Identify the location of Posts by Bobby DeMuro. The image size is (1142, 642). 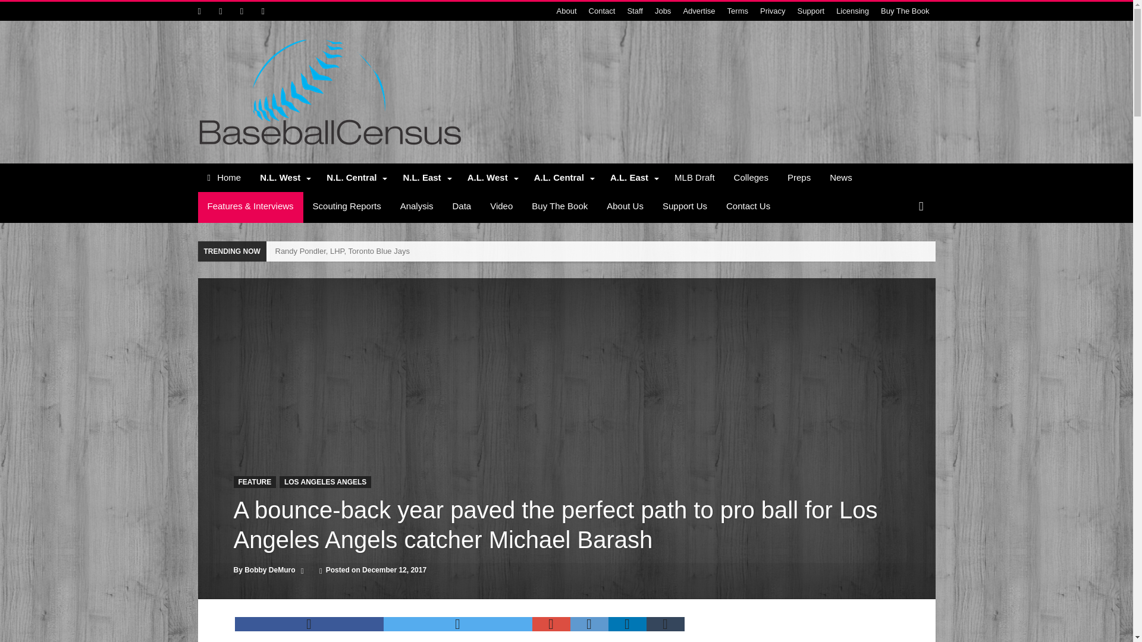
(269, 569).